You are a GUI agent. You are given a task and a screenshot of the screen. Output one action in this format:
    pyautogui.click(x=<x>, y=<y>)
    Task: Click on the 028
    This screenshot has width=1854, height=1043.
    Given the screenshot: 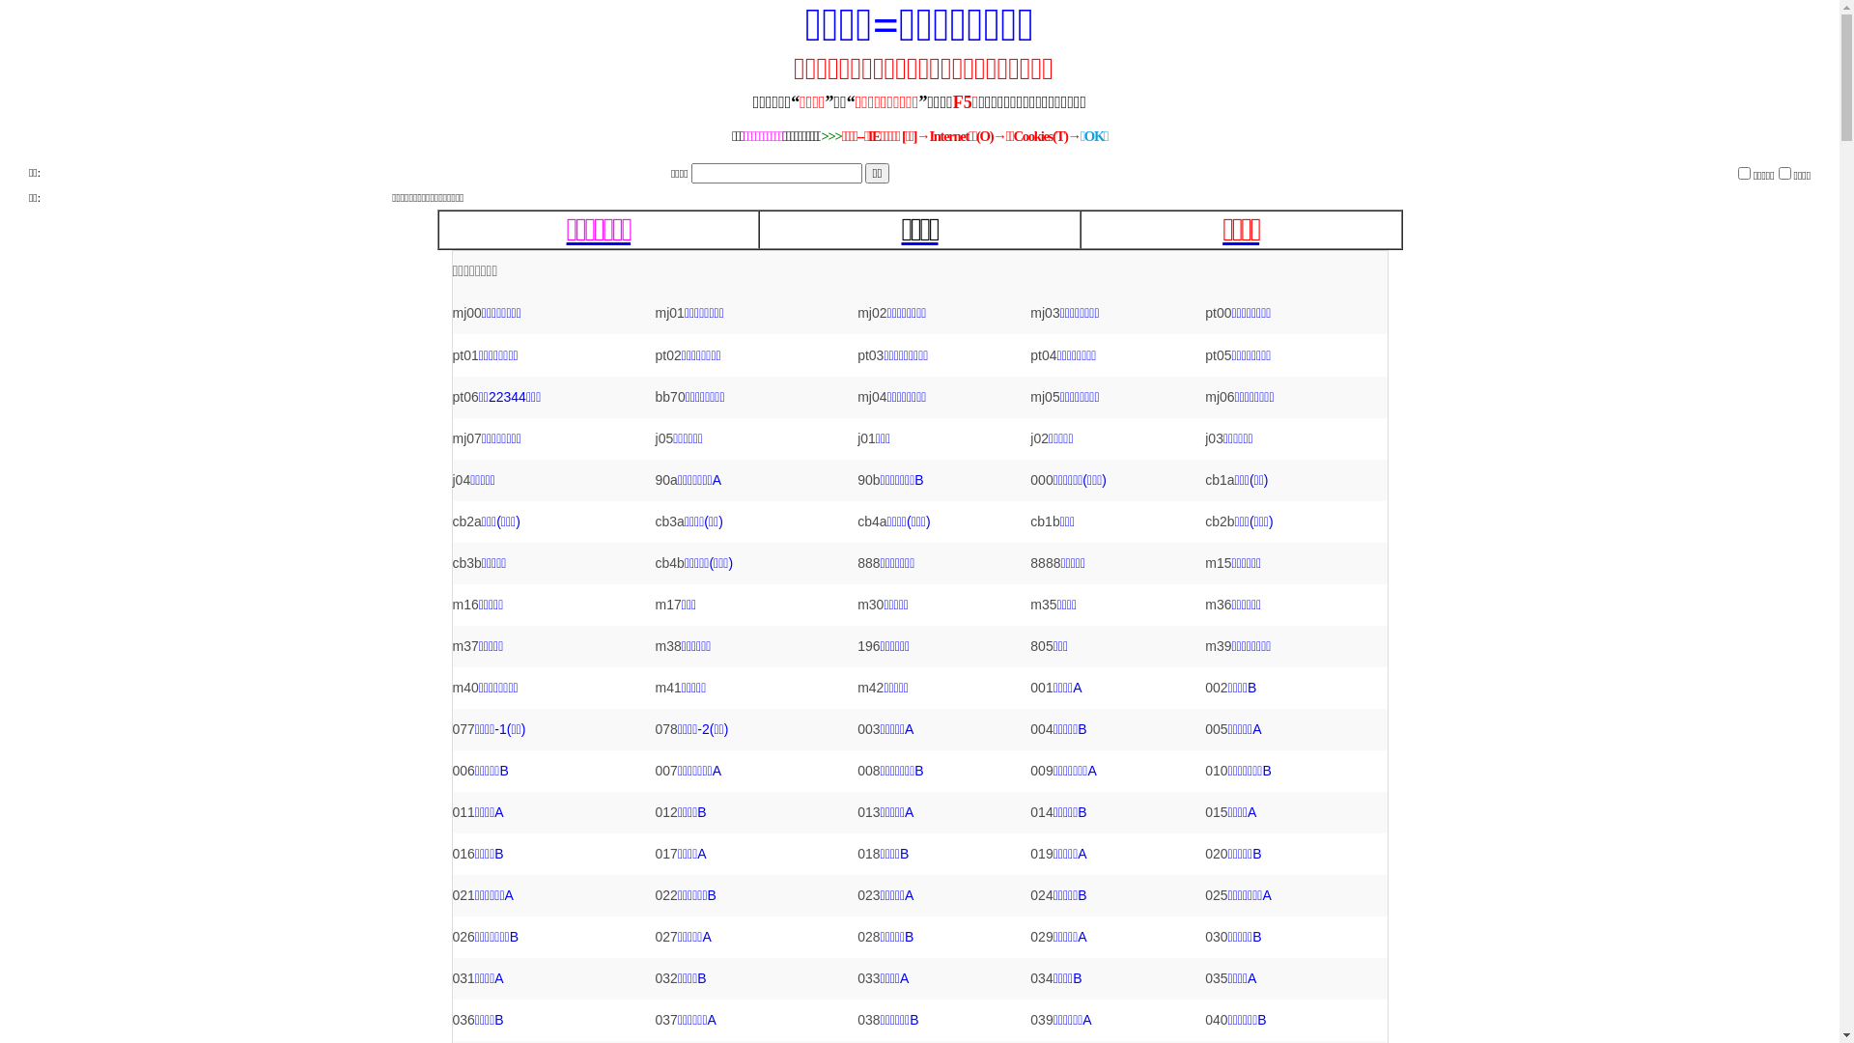 What is the action you would take?
    pyautogui.click(x=869, y=937)
    